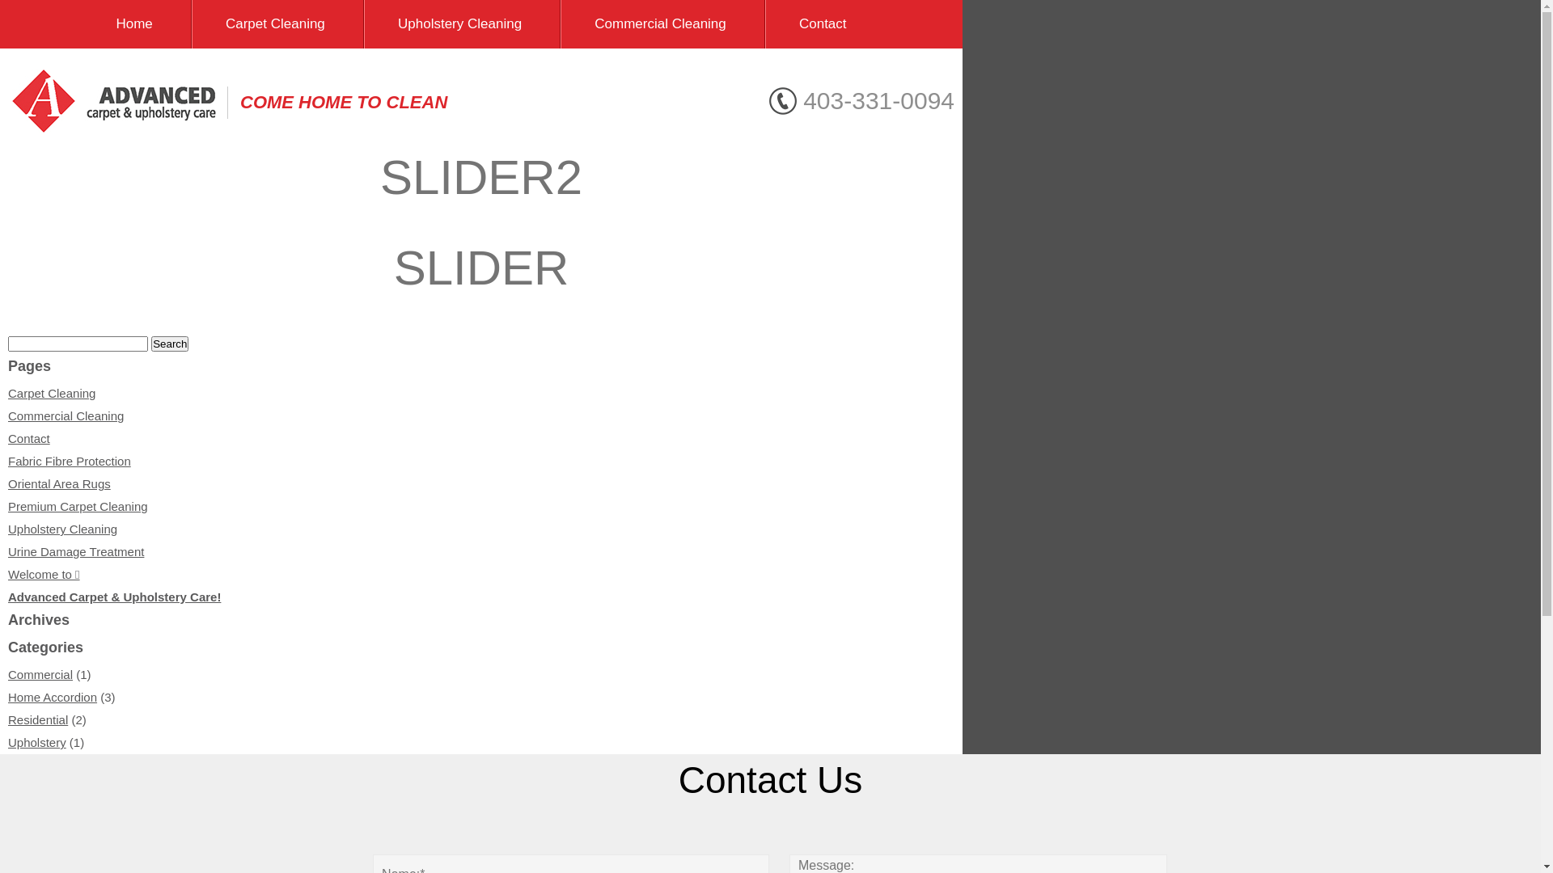 Image resolution: width=1553 pixels, height=873 pixels. Describe the element at coordinates (660, 24) in the screenshot. I see `Commercial Cleaning` at that location.